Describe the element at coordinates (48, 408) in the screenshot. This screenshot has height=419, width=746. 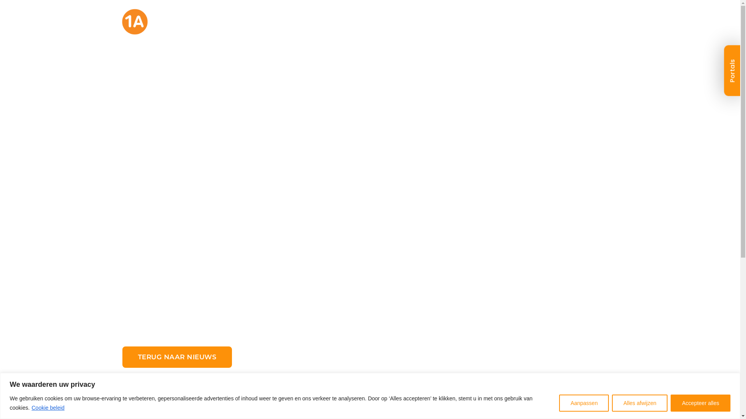
I see `Cookie beleid` at that location.